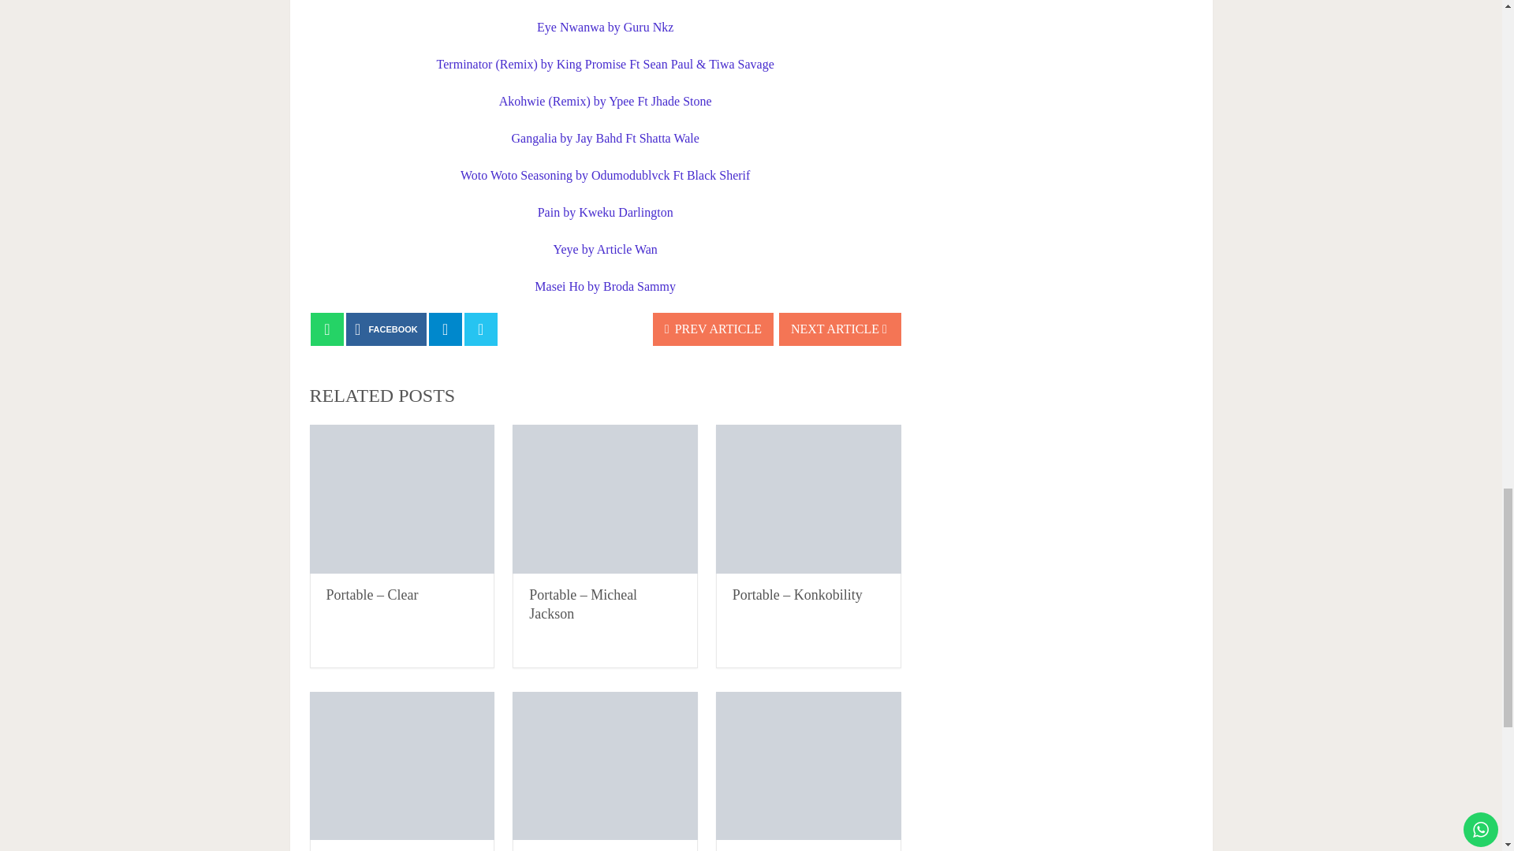 This screenshot has width=1514, height=851. What do you see at coordinates (606, 212) in the screenshot?
I see `Pain by Kweku Darlington` at bounding box center [606, 212].